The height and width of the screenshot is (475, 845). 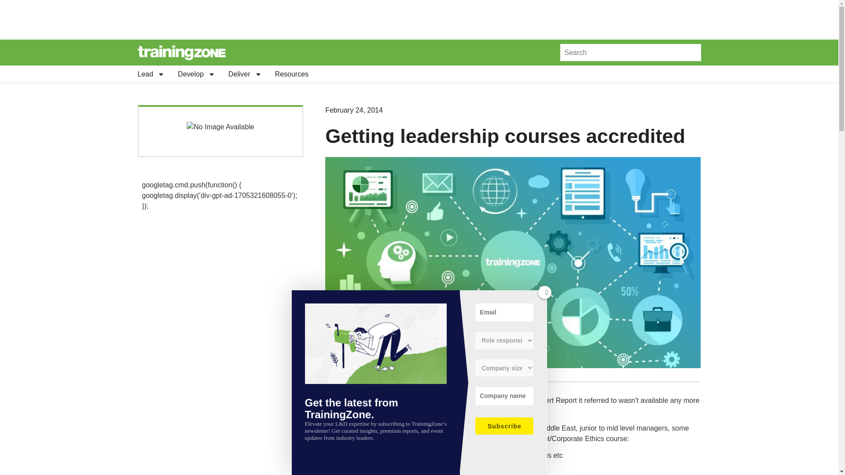 I want to click on Lead, so click(x=151, y=74).